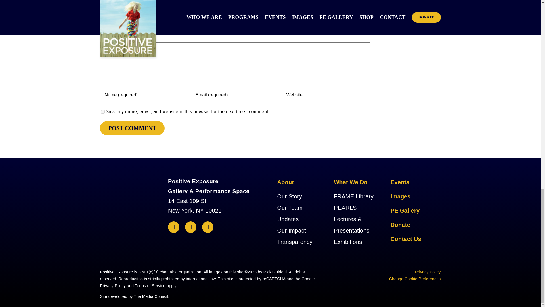 This screenshot has width=545, height=307. What do you see at coordinates (103, 111) in the screenshot?
I see `yes` at bounding box center [103, 111].